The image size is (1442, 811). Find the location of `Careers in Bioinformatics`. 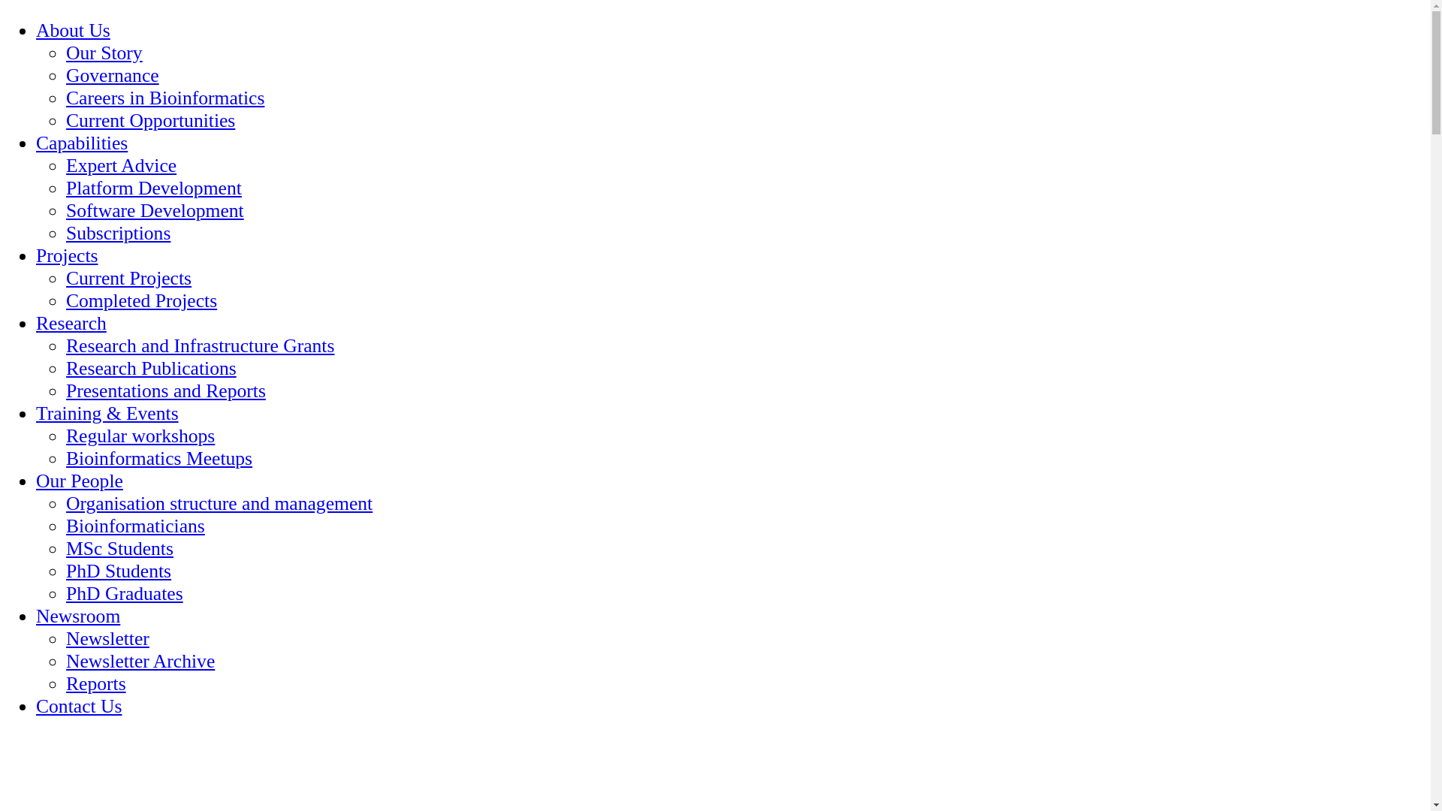

Careers in Bioinformatics is located at coordinates (165, 98).